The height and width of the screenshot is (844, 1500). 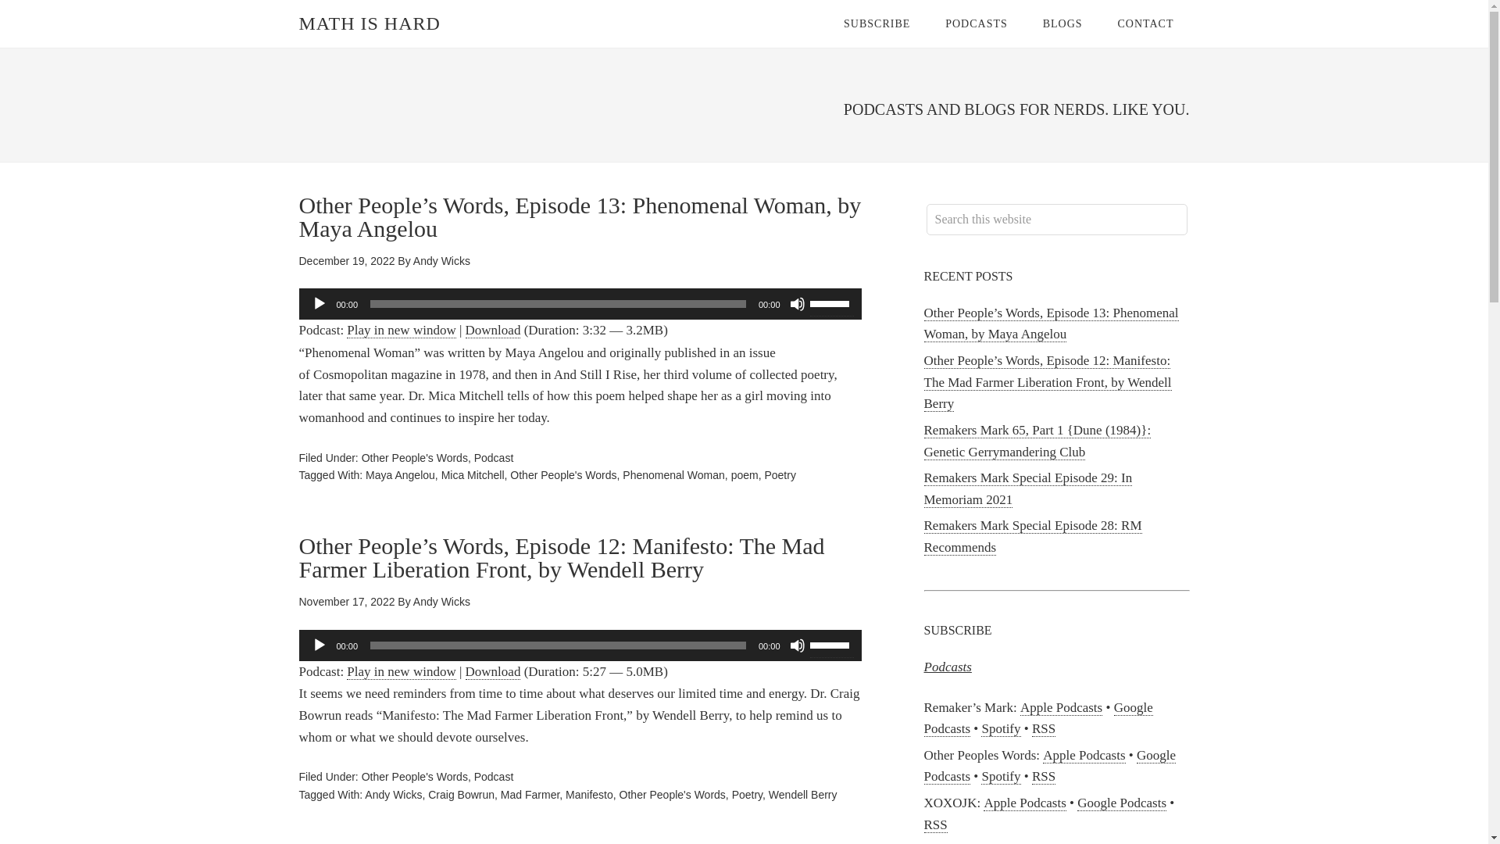 What do you see at coordinates (977, 23) in the screenshot?
I see `PODCASTS` at bounding box center [977, 23].